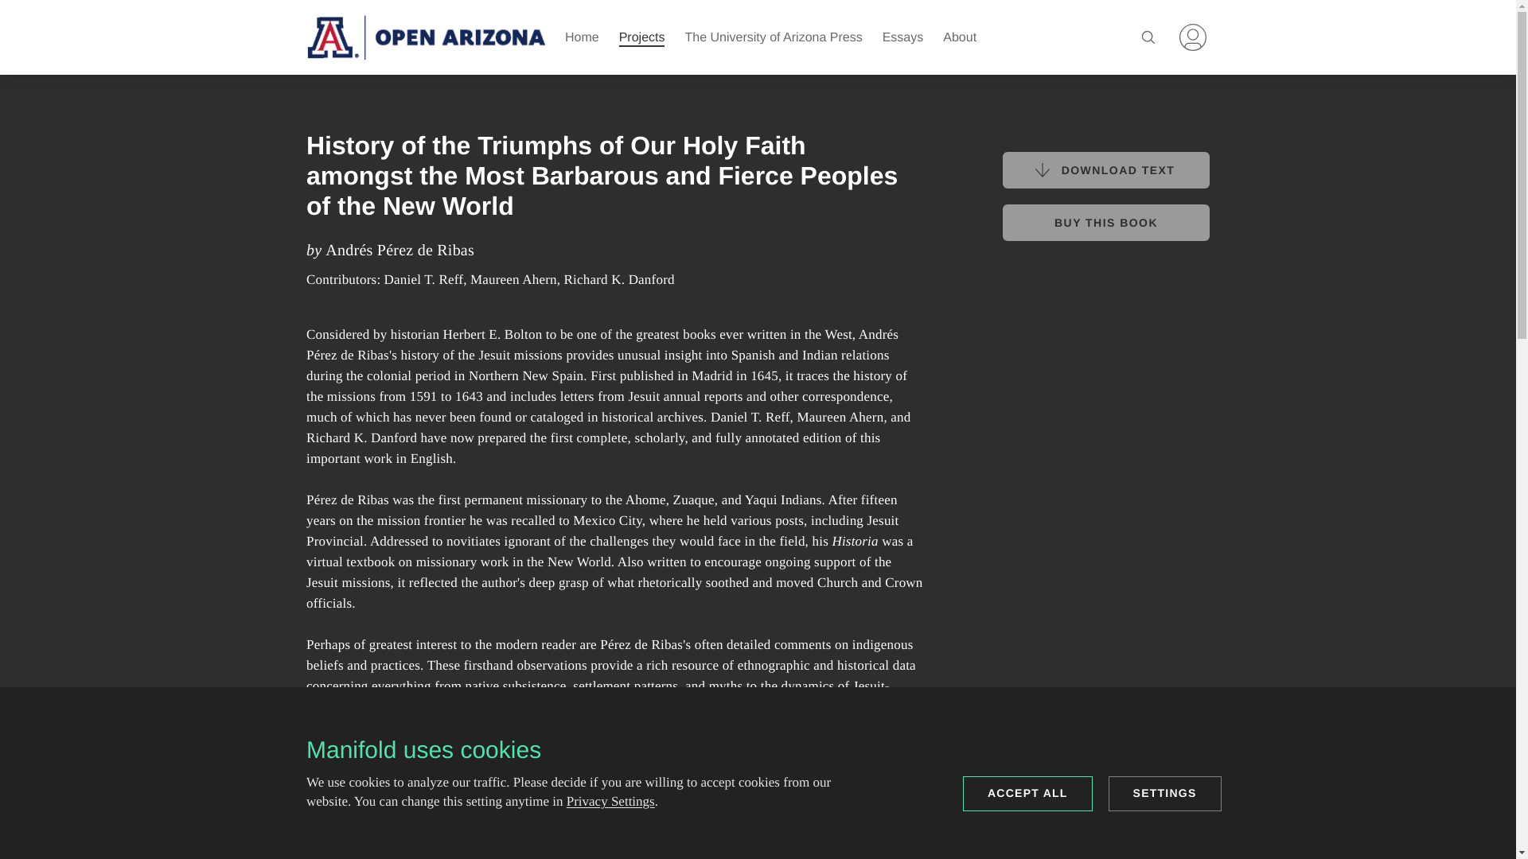 Image resolution: width=1528 pixels, height=859 pixels. I want to click on Return to home, so click(426, 37).